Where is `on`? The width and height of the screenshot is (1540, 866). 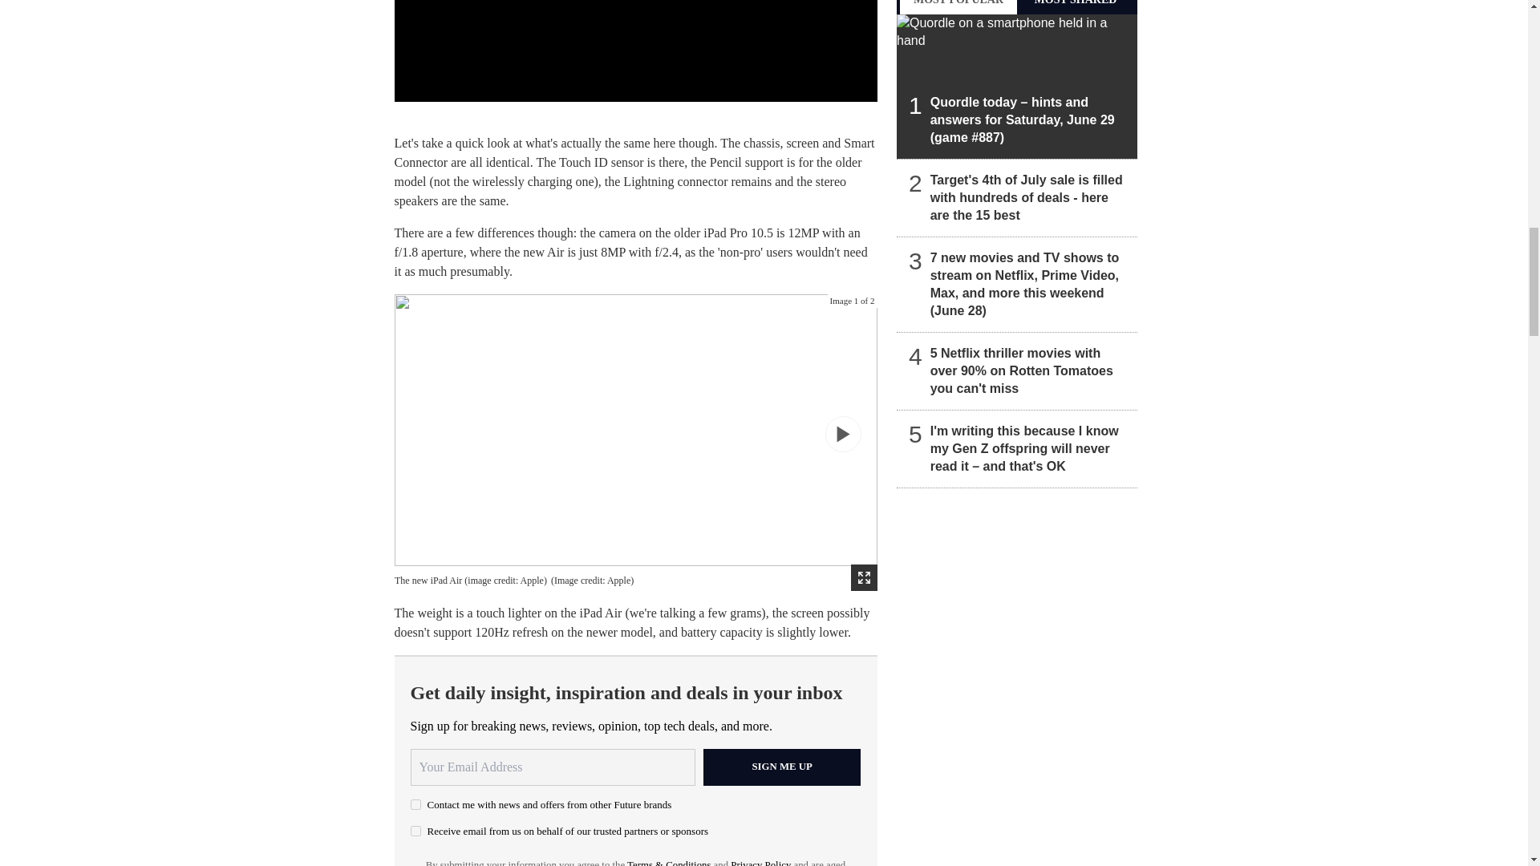 on is located at coordinates (415, 803).